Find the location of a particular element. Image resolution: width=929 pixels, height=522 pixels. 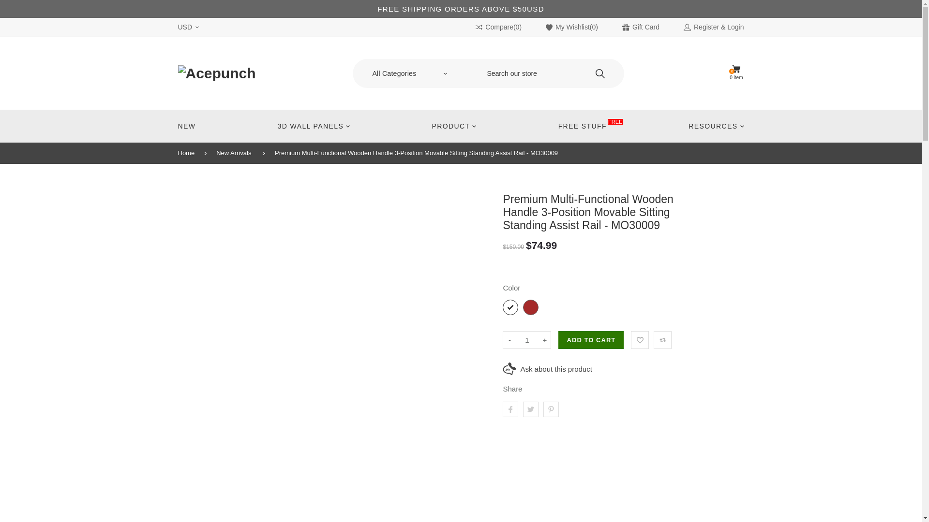

Home is located at coordinates (191, 153).